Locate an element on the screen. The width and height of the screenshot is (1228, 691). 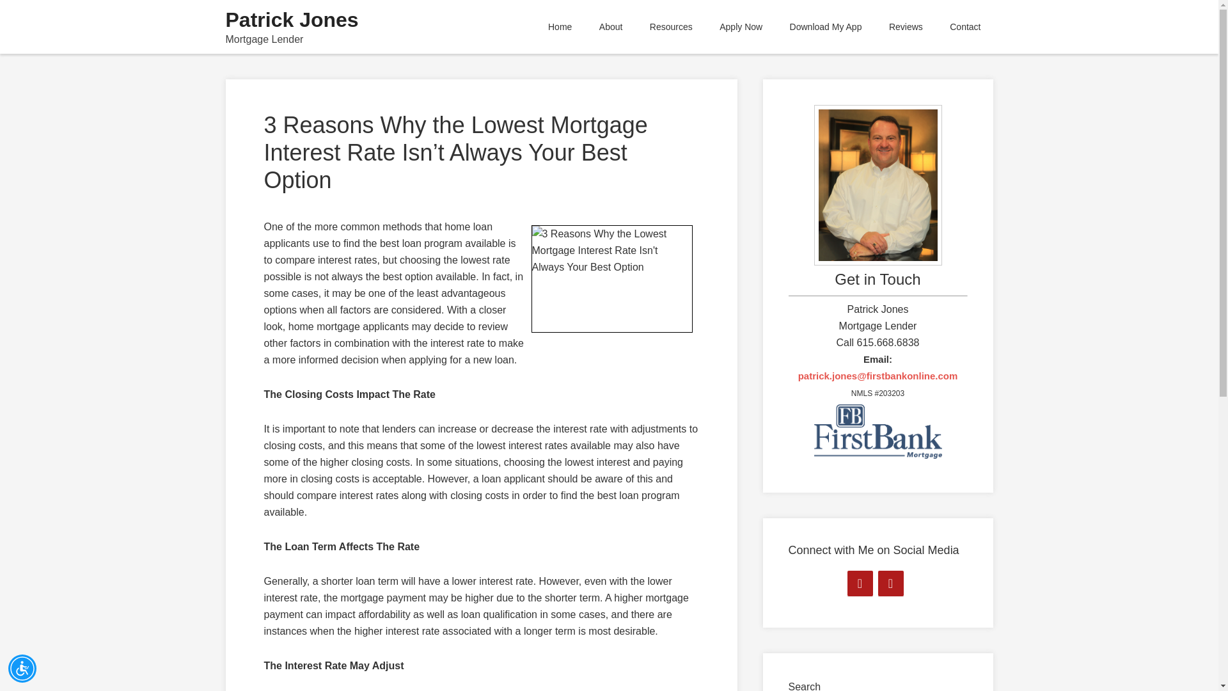
Resources is located at coordinates (671, 27).